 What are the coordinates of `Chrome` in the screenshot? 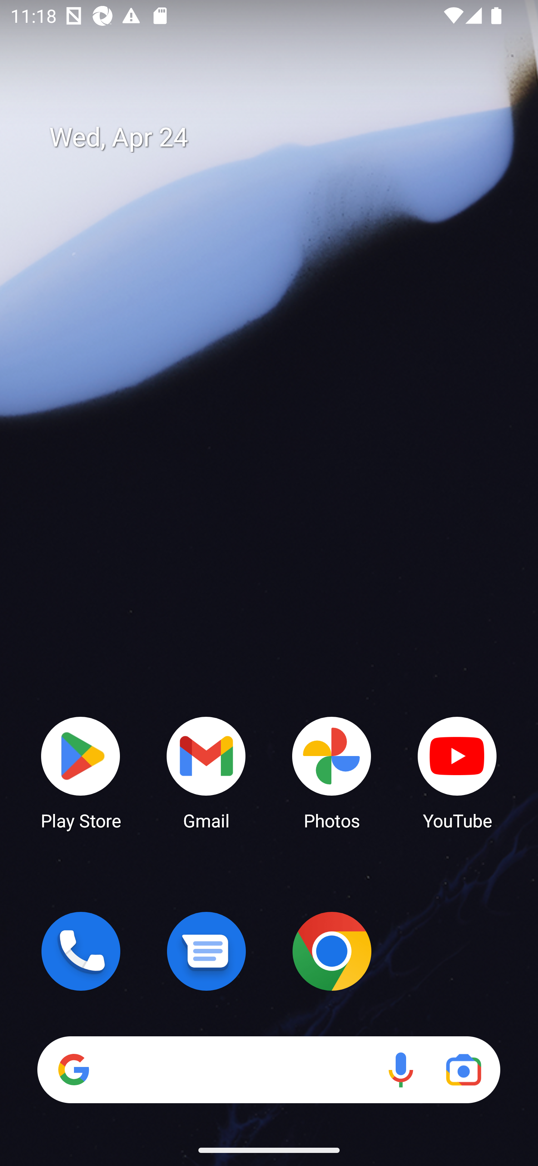 It's located at (332, 951).